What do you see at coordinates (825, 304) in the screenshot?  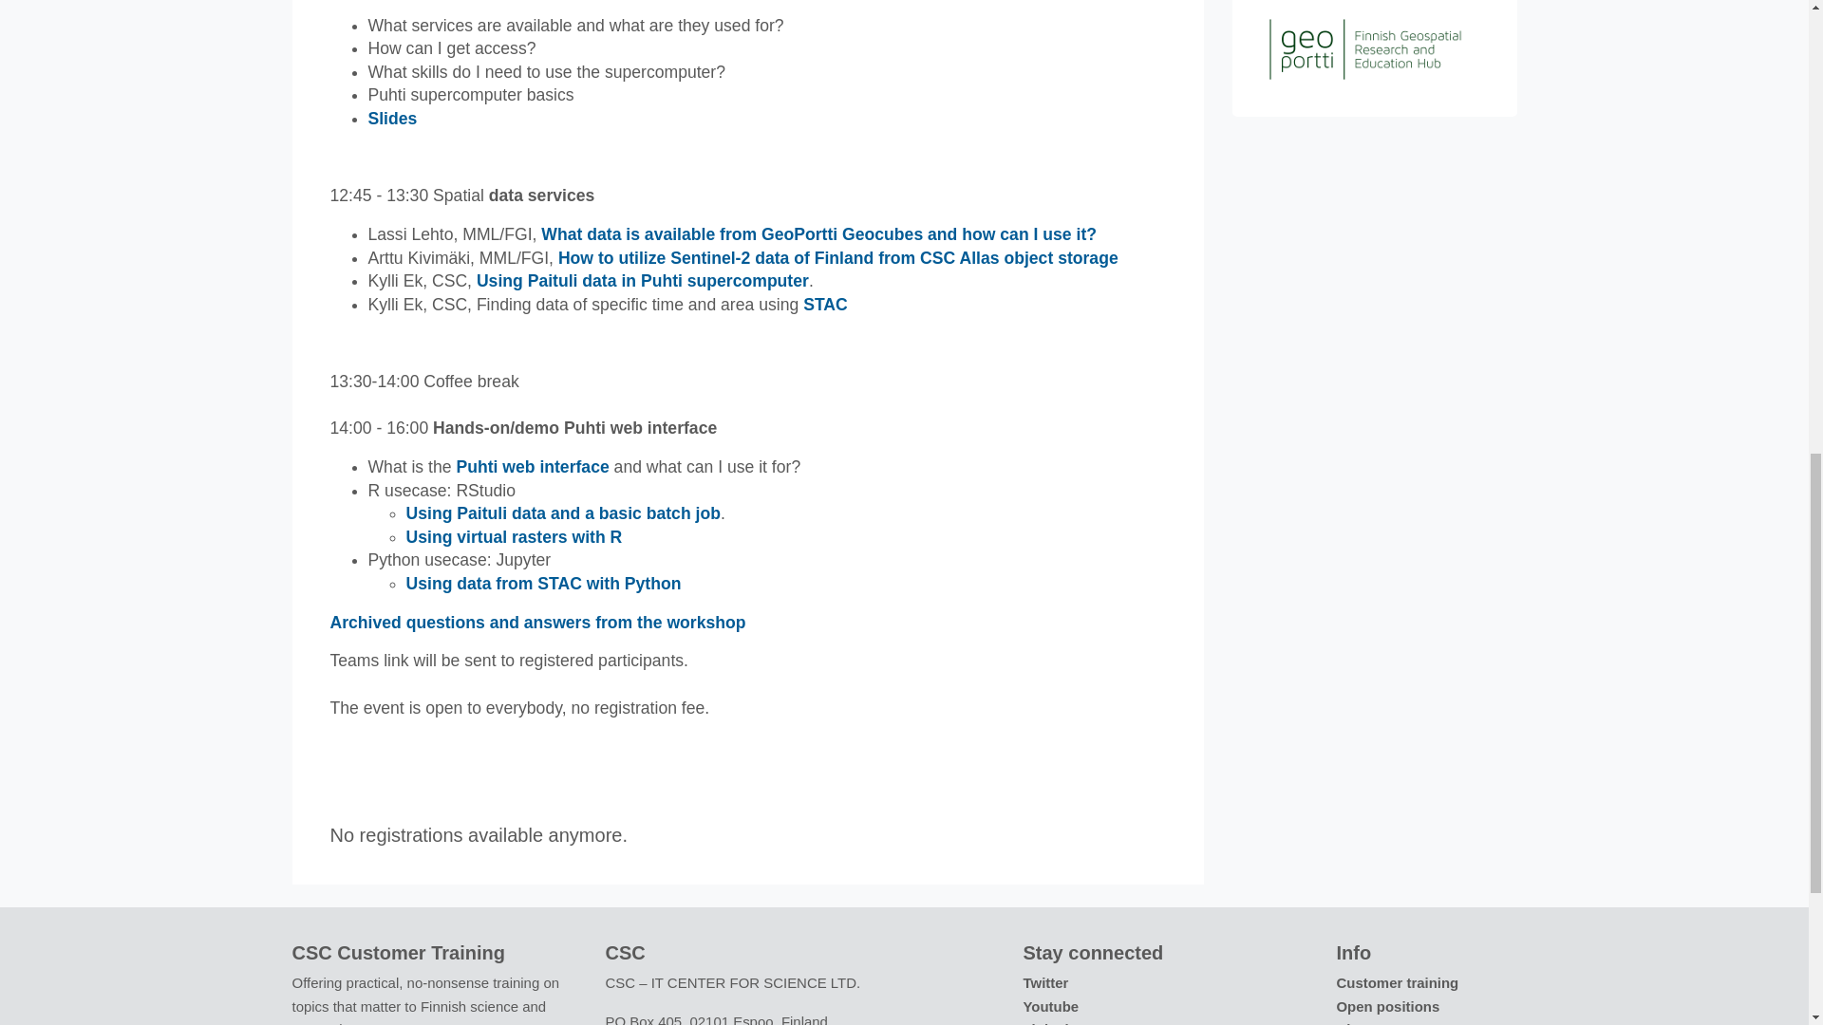 I see `STAC` at bounding box center [825, 304].